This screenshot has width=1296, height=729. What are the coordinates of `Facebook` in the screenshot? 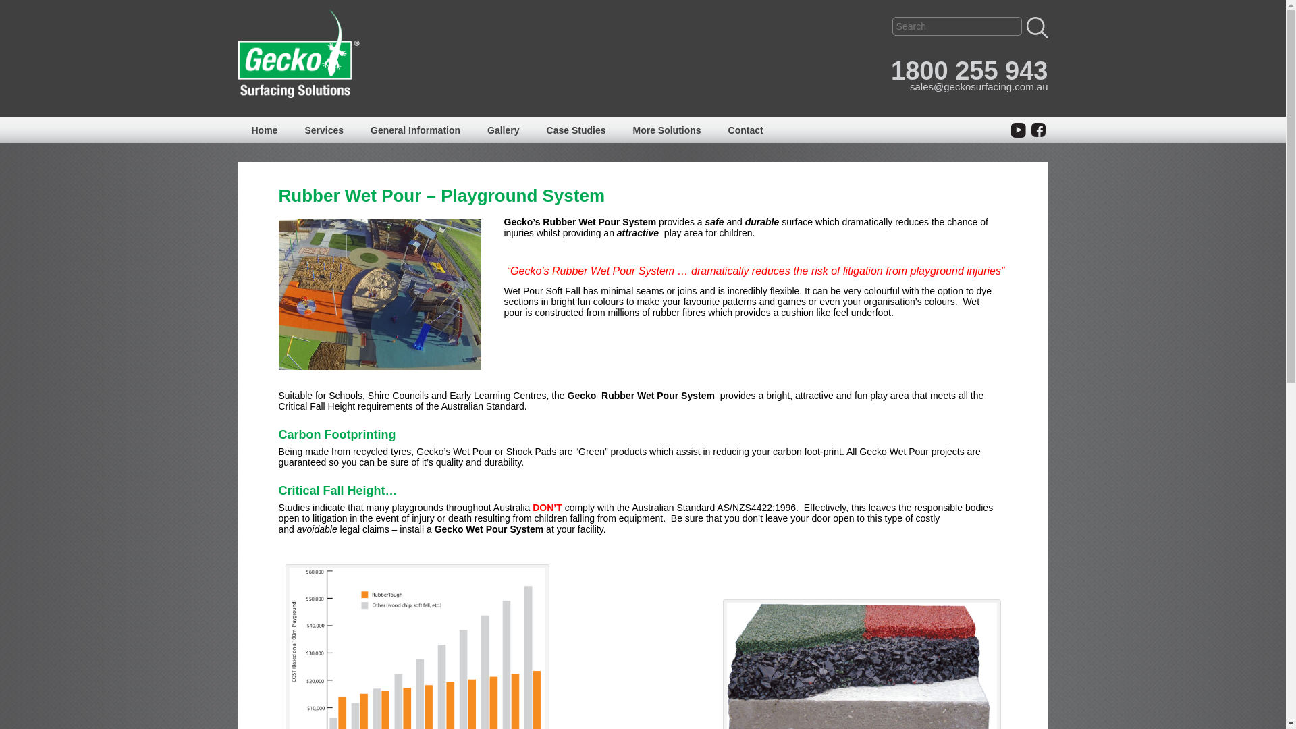 It's located at (1038, 130).